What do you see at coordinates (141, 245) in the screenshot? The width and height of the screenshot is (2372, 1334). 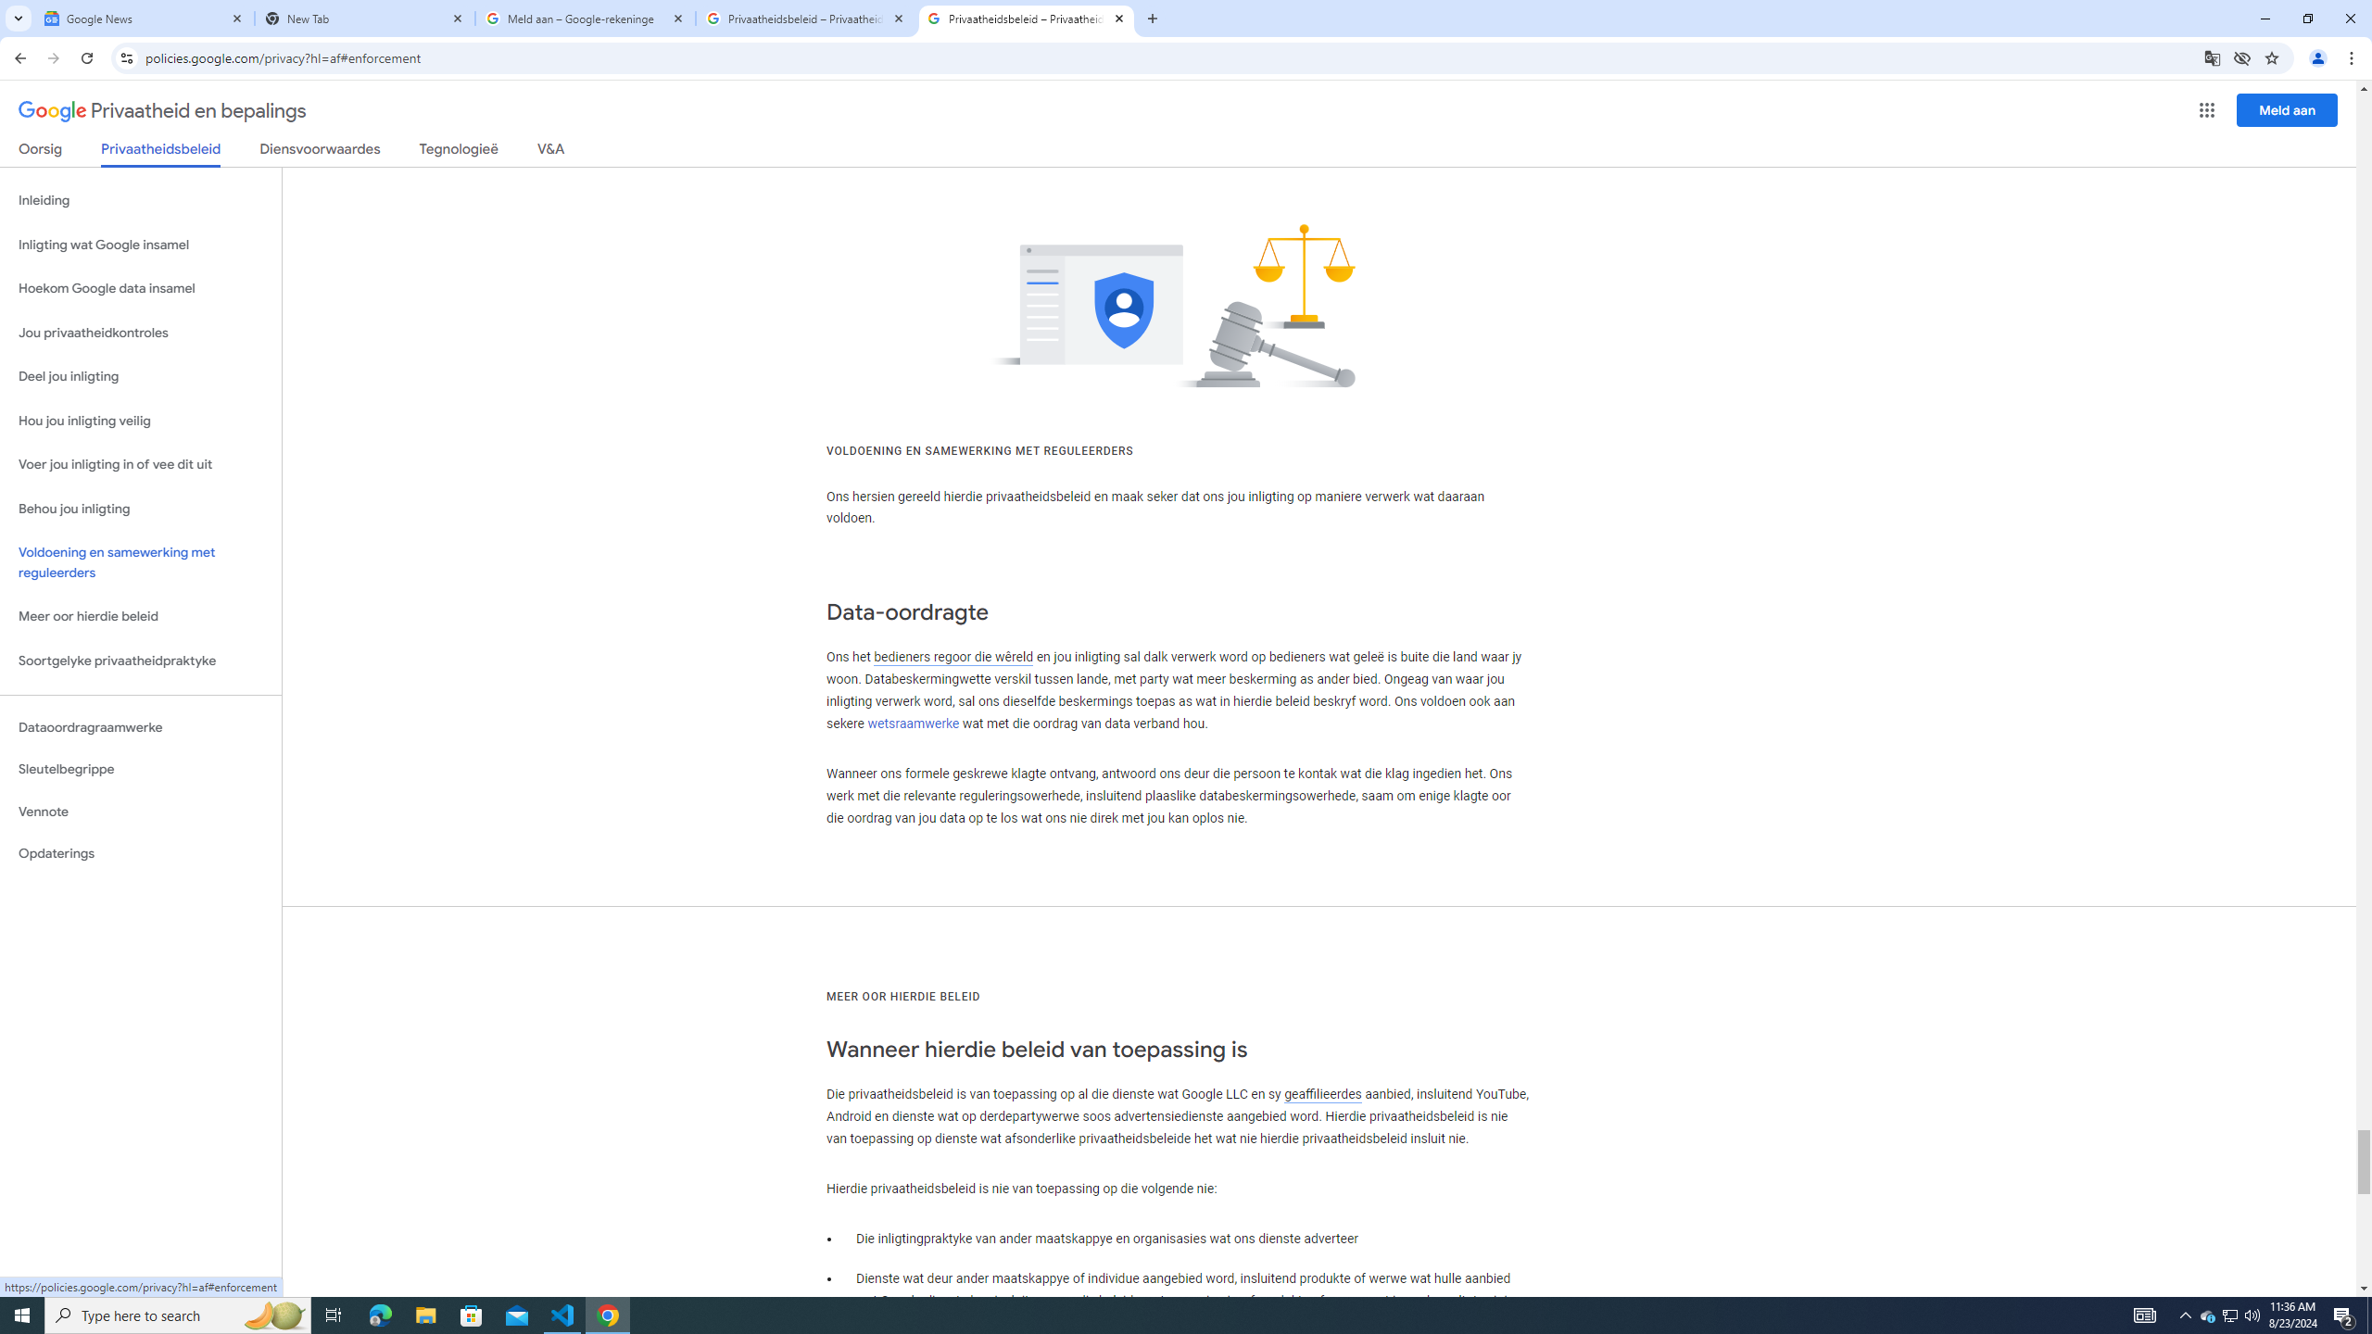 I see `Inligting wat Google insamel` at bounding box center [141, 245].